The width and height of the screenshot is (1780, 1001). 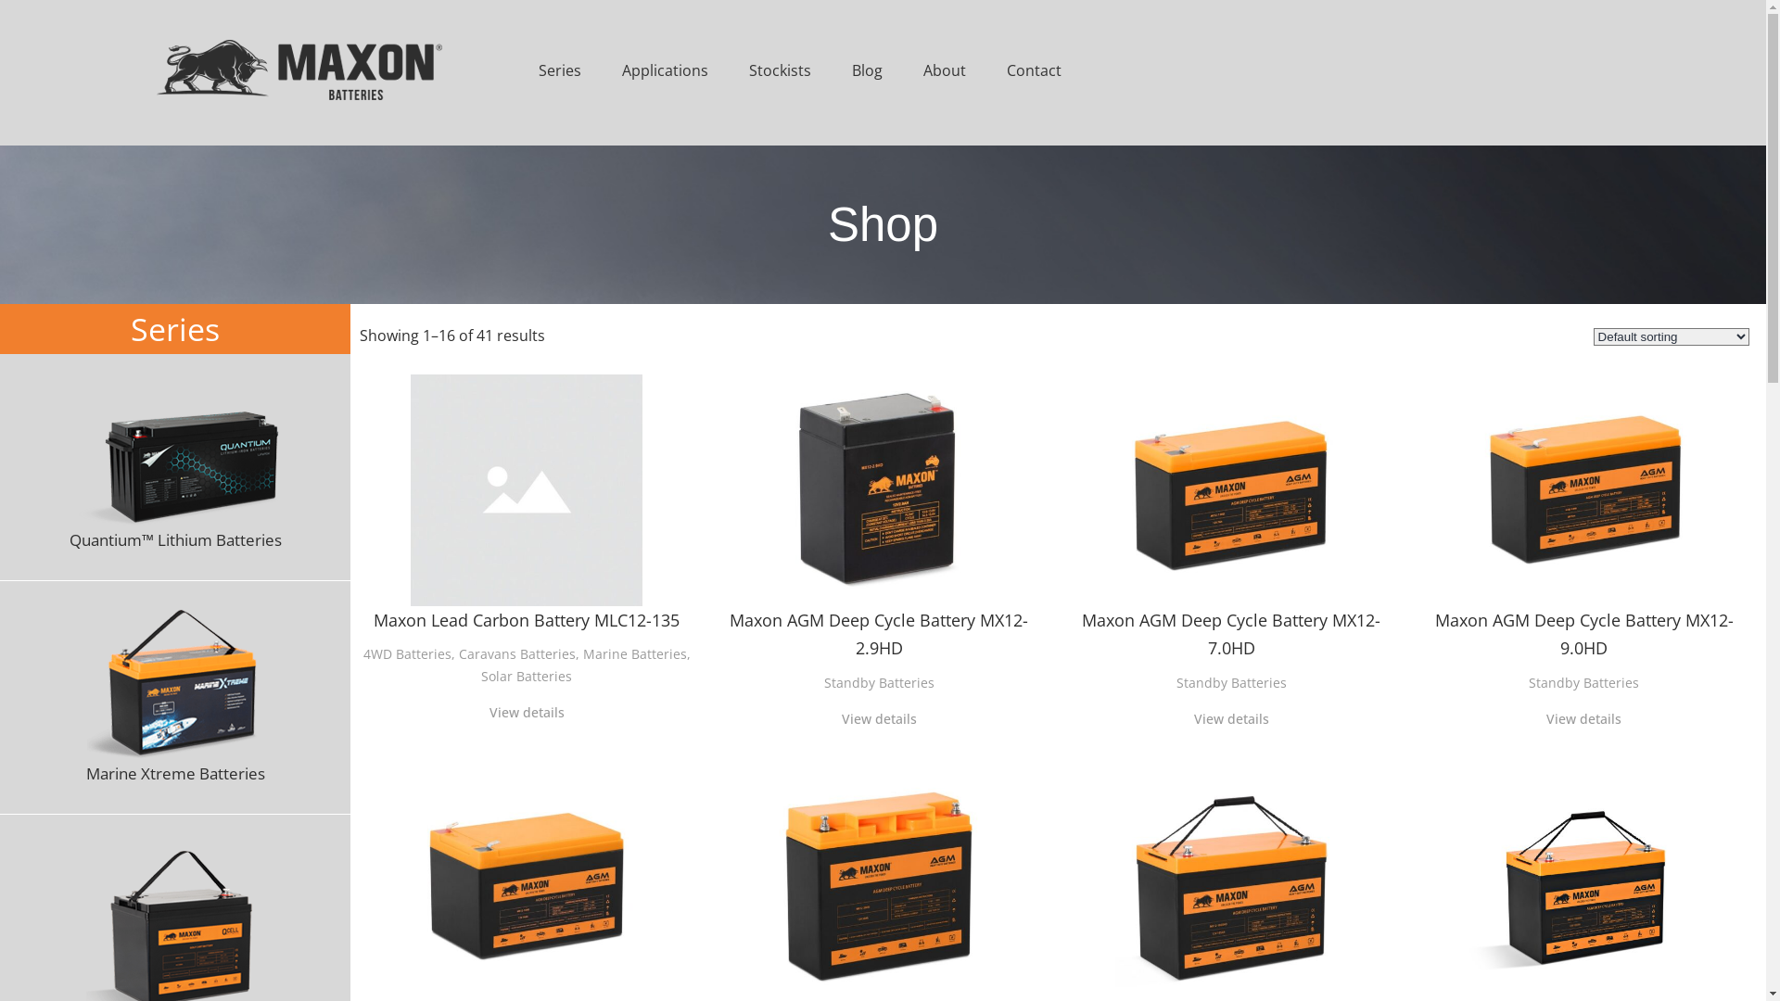 What do you see at coordinates (527, 677) in the screenshot?
I see `Solar Batteries` at bounding box center [527, 677].